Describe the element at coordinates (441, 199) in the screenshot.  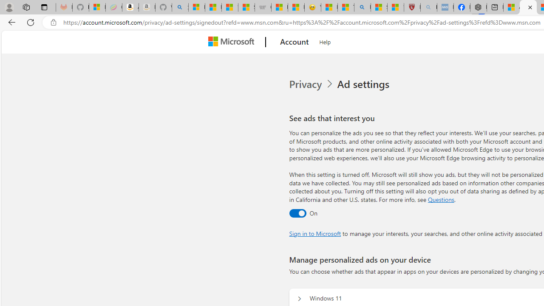
I see `Go to Questions section` at that location.